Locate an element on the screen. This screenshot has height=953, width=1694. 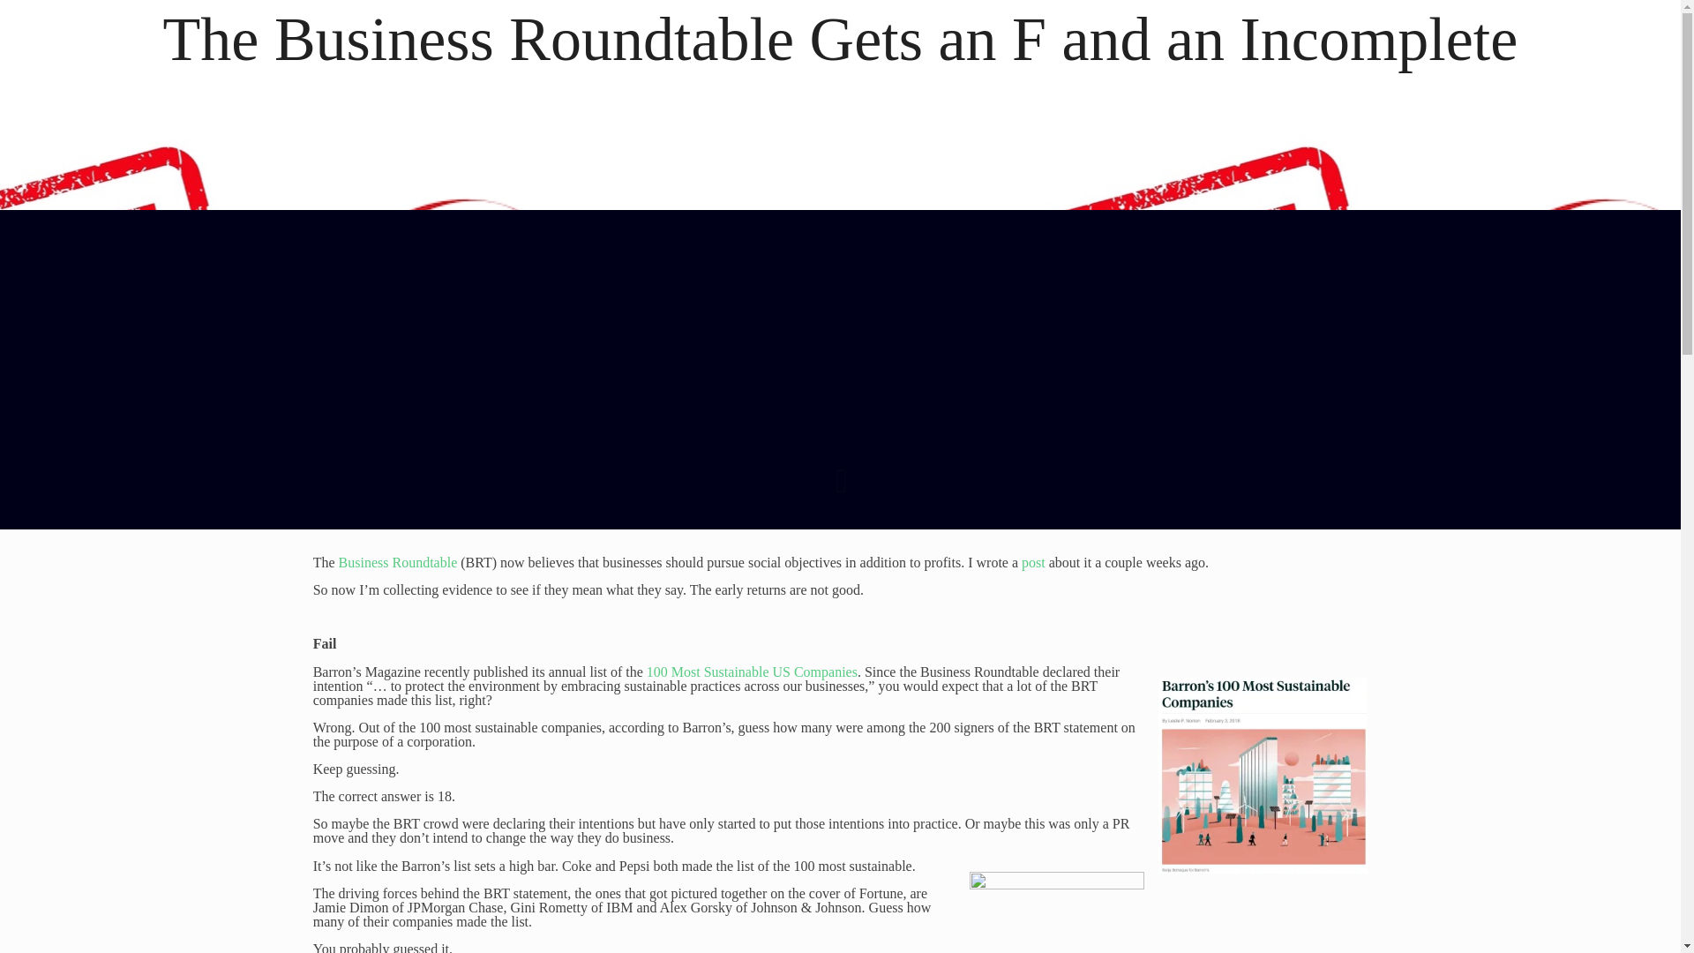
Submit is located at coordinates (370, 813).